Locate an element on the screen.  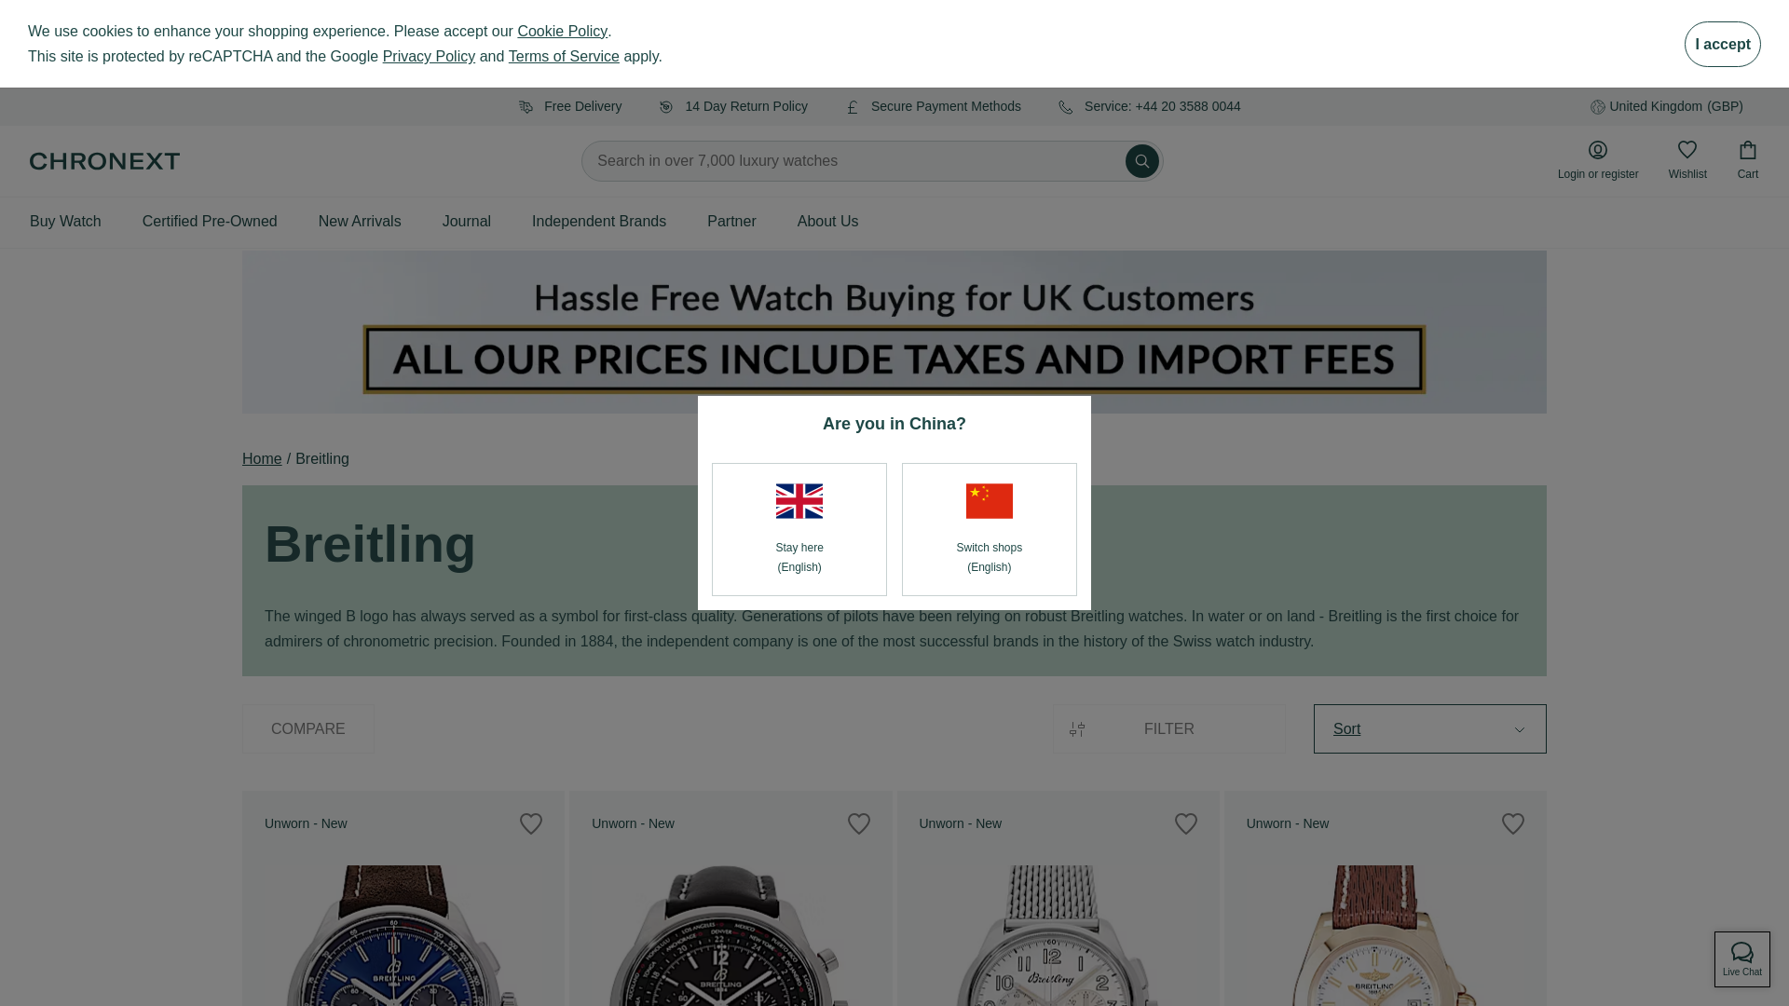
Unworn - New is located at coordinates (403, 898).